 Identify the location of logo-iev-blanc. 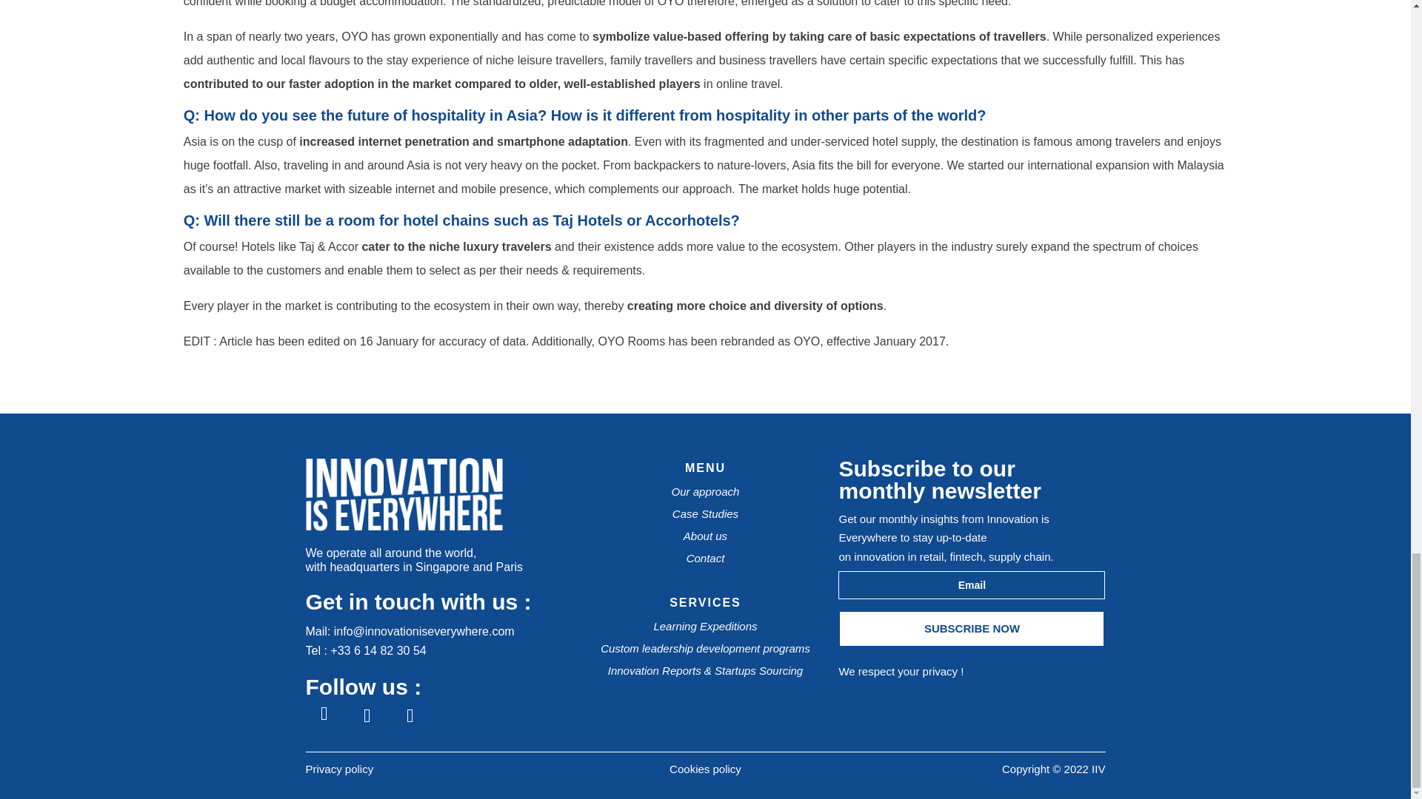
(403, 527).